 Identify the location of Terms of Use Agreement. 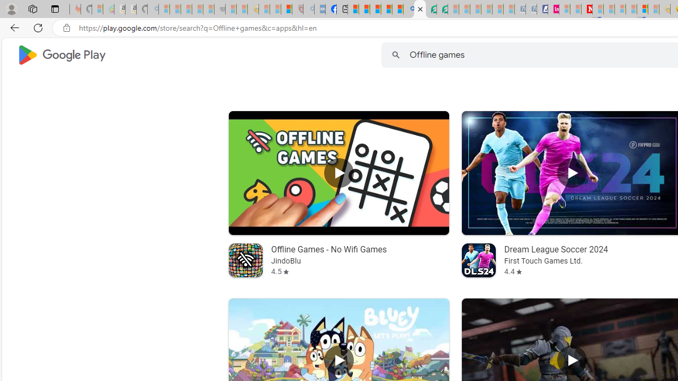
(431, 10).